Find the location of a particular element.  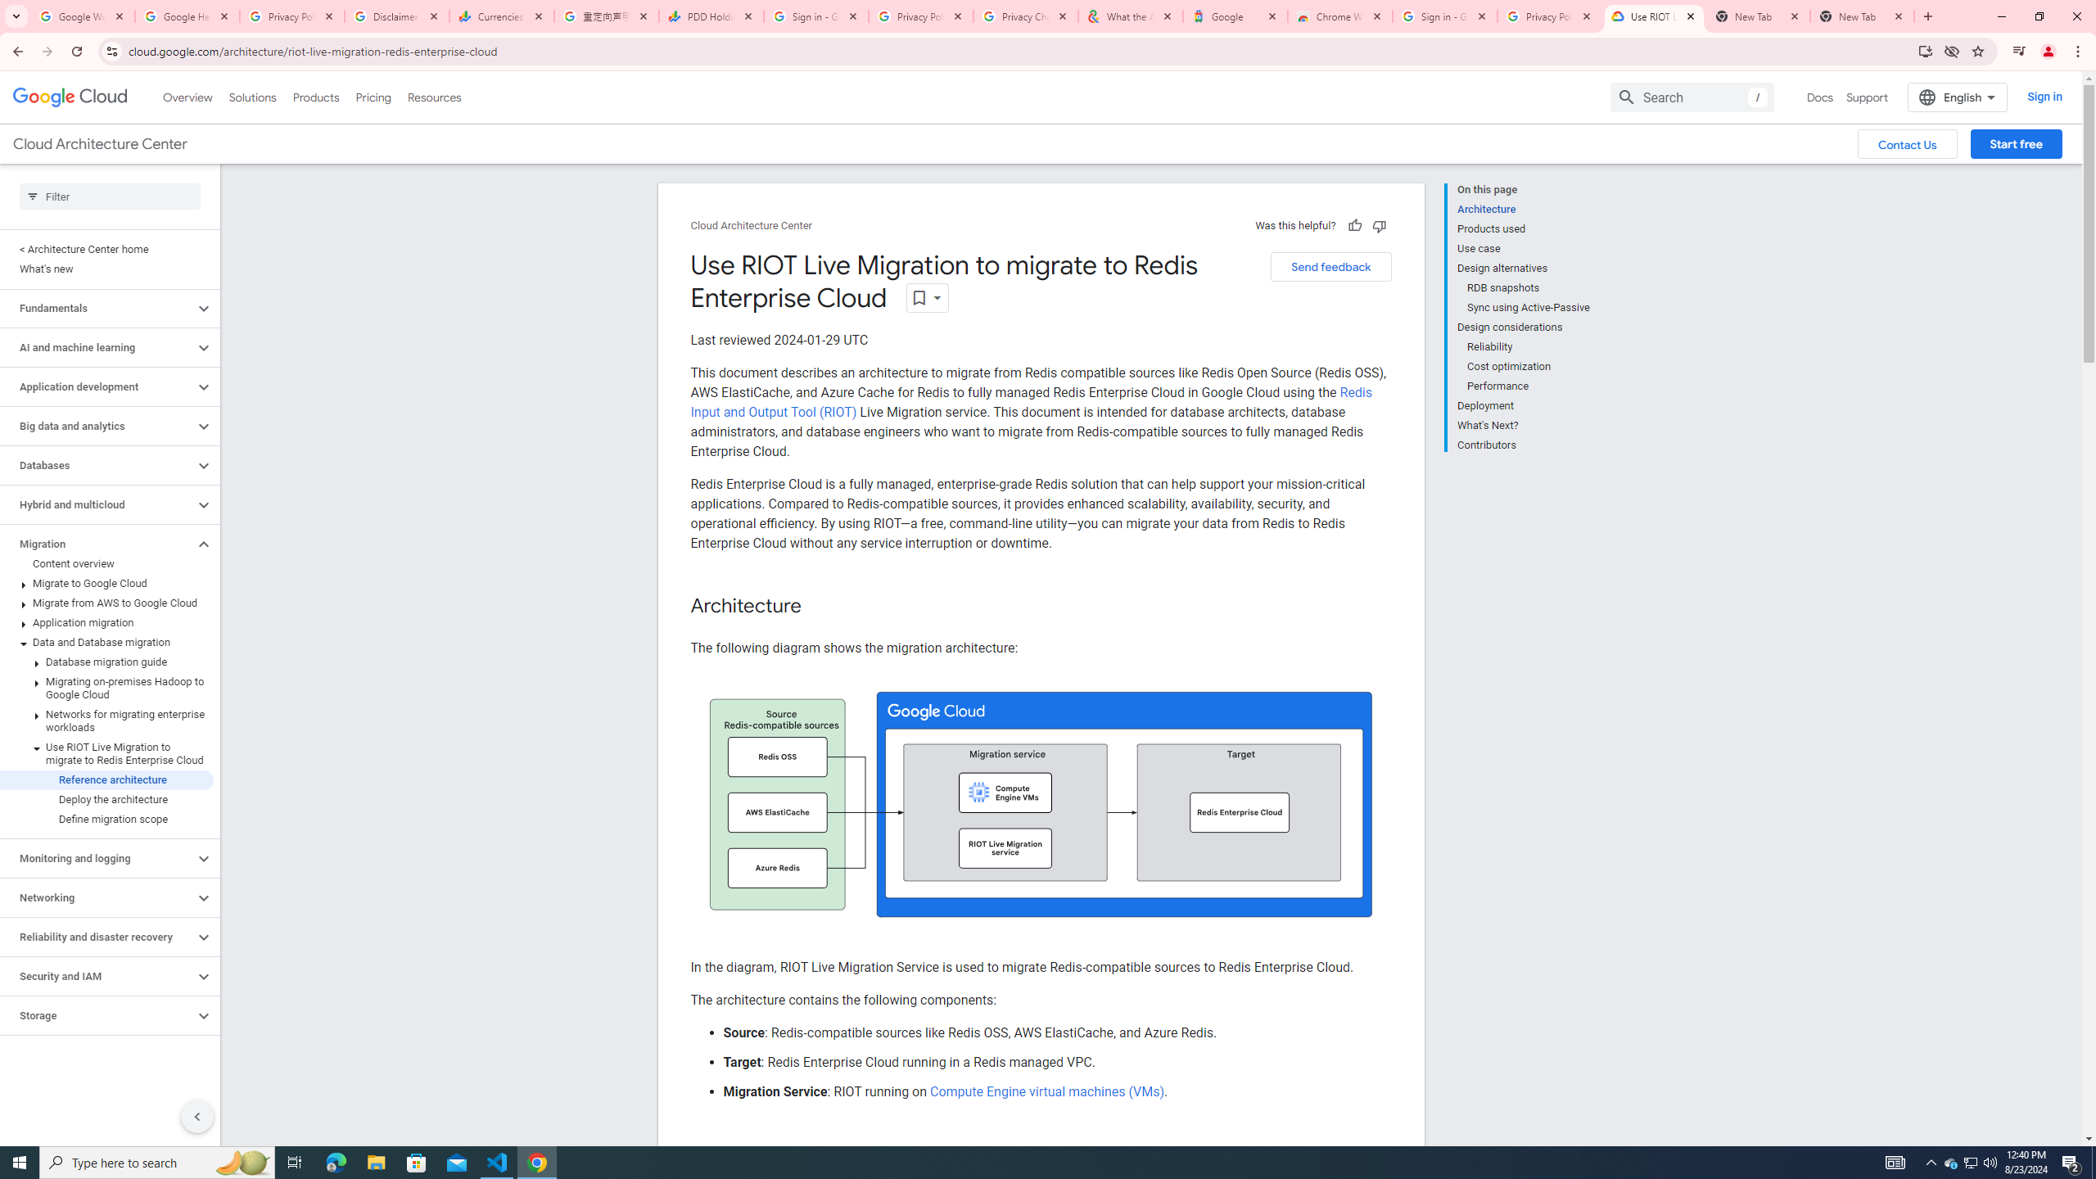

Networks for migrating enterprise workloads is located at coordinates (106, 721).